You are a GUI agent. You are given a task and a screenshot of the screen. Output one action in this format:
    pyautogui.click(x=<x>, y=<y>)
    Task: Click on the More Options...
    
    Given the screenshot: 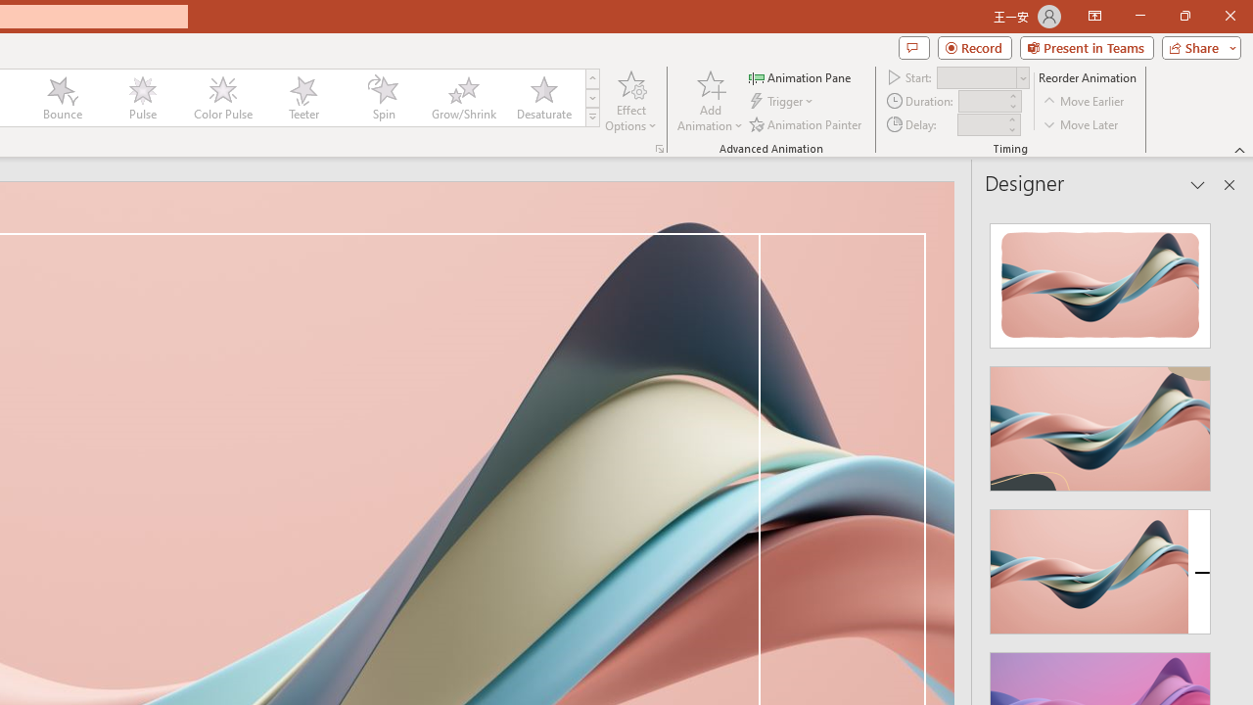 What is the action you would take?
    pyautogui.click(x=660, y=149)
    